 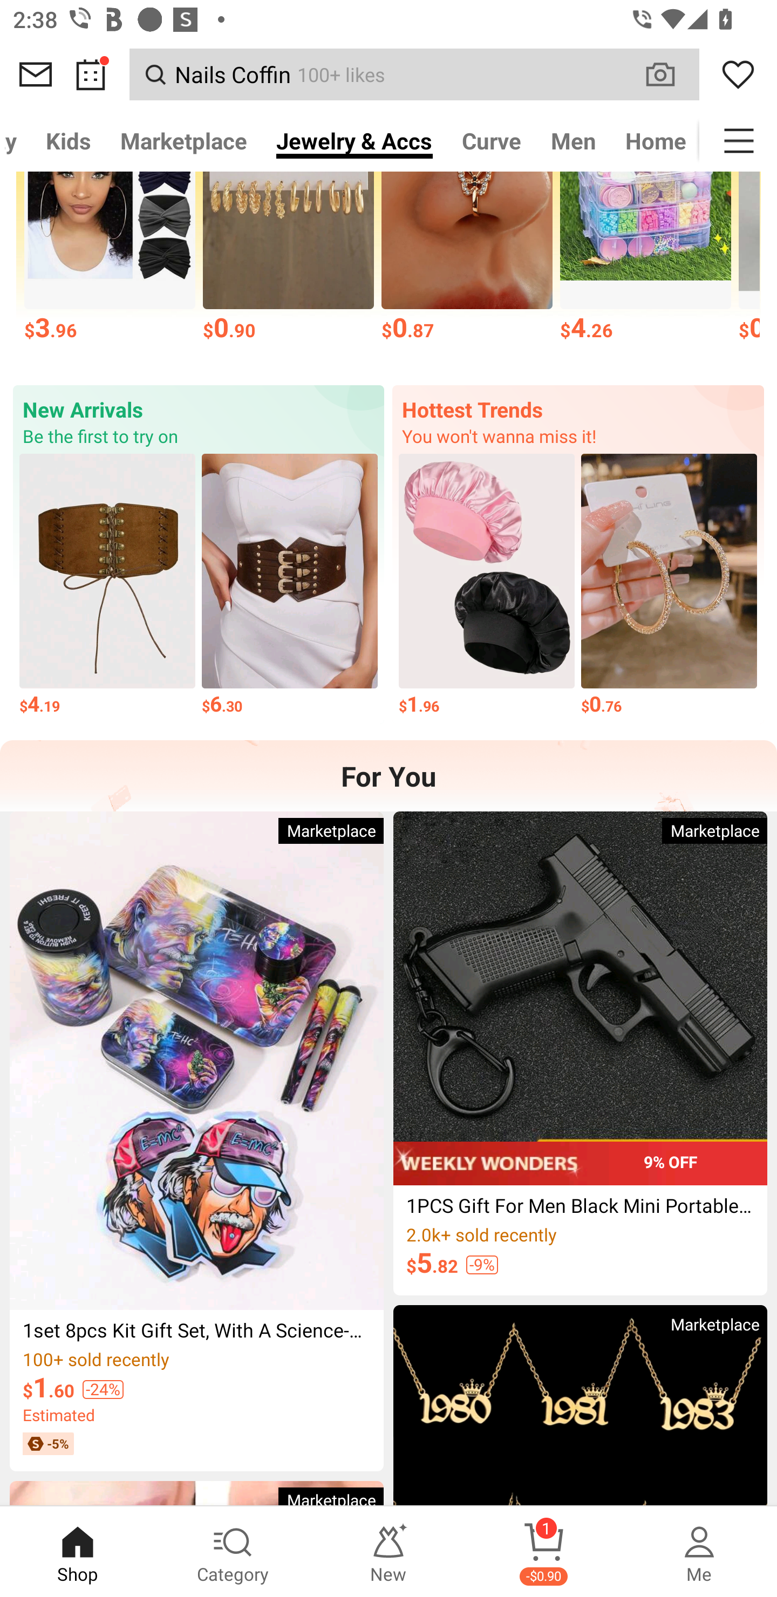 I want to click on $1.96 Price $1.96, so click(x=487, y=585).